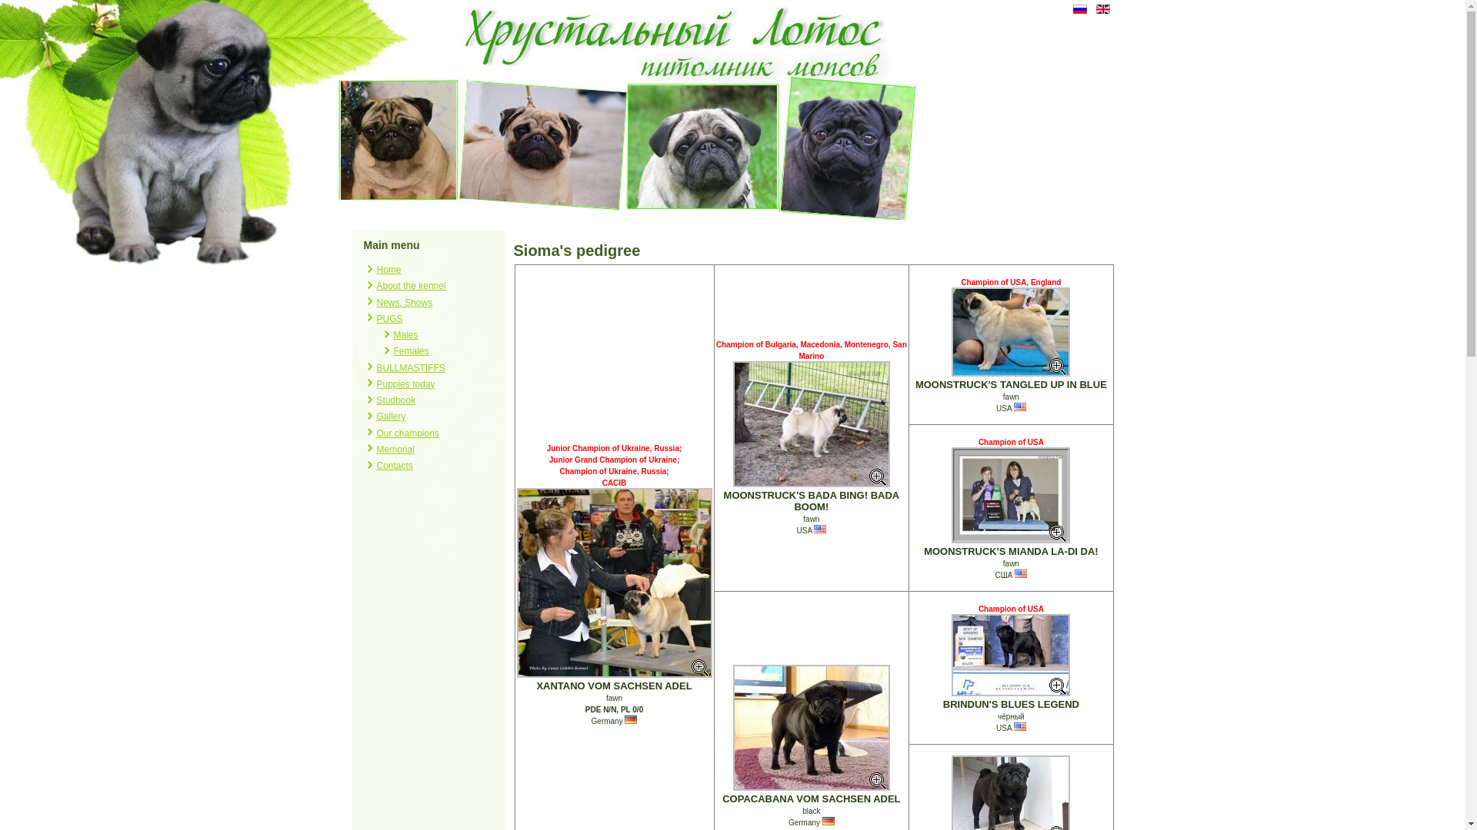 The image size is (1477, 830). I want to click on Moonstruck's Tungled Up In Blue, so click(1011, 332).